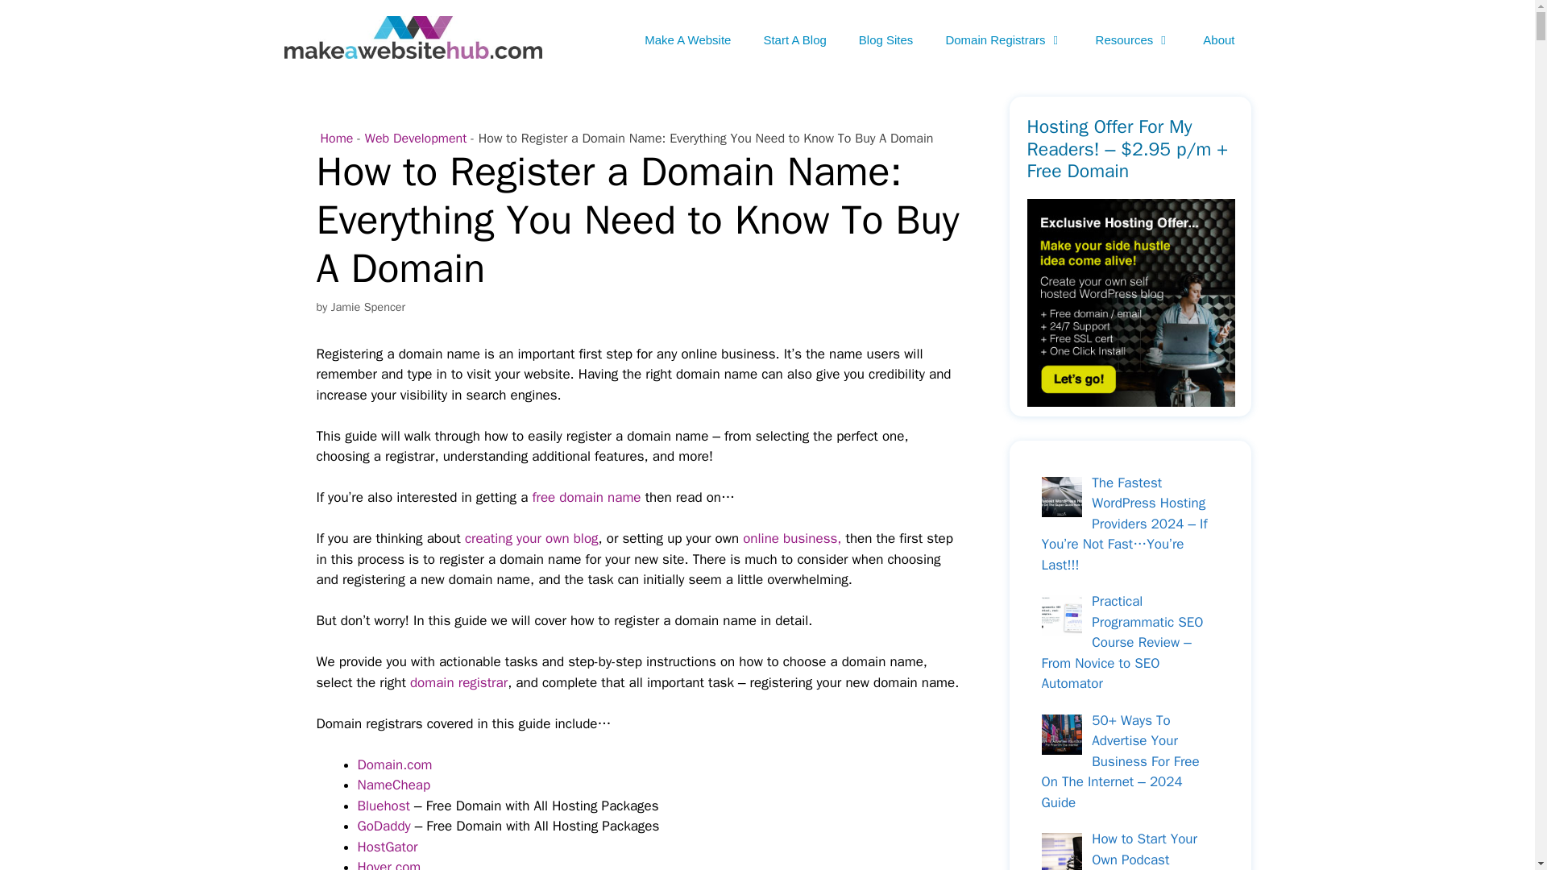 The image size is (1547, 870). I want to click on Resources, so click(1134, 40).